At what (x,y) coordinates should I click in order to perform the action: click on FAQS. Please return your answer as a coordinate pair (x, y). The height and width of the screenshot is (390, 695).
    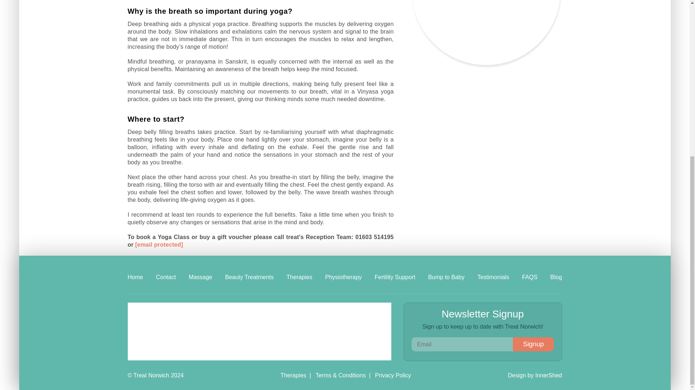
    Looking at the image, I should click on (529, 277).